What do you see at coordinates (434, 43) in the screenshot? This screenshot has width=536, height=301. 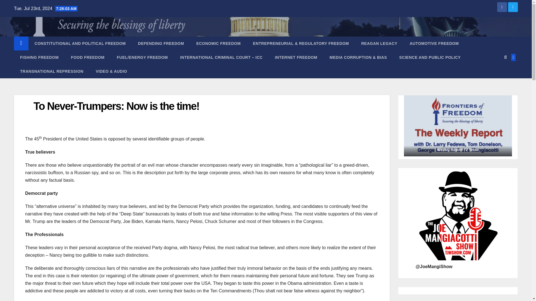 I see `AUTOMOTIVE FREEDOM` at bounding box center [434, 43].